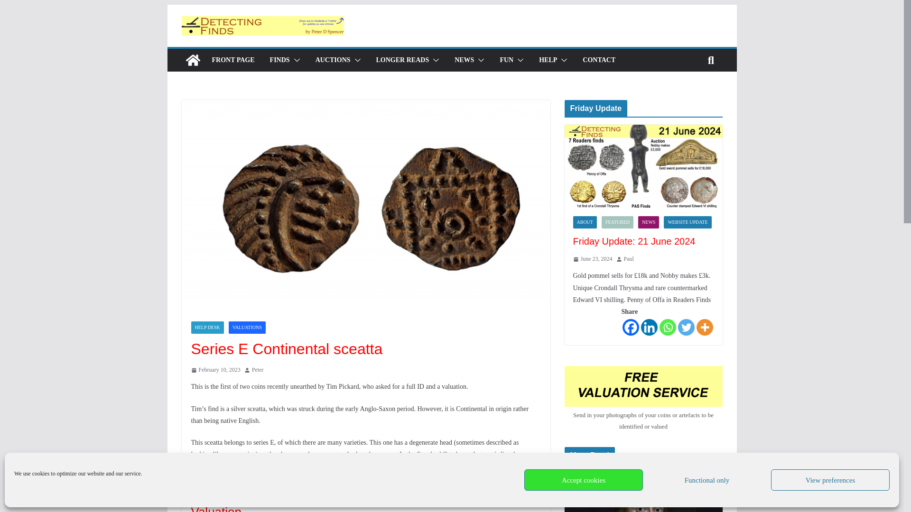  What do you see at coordinates (830, 480) in the screenshot?
I see `View preferences` at bounding box center [830, 480].